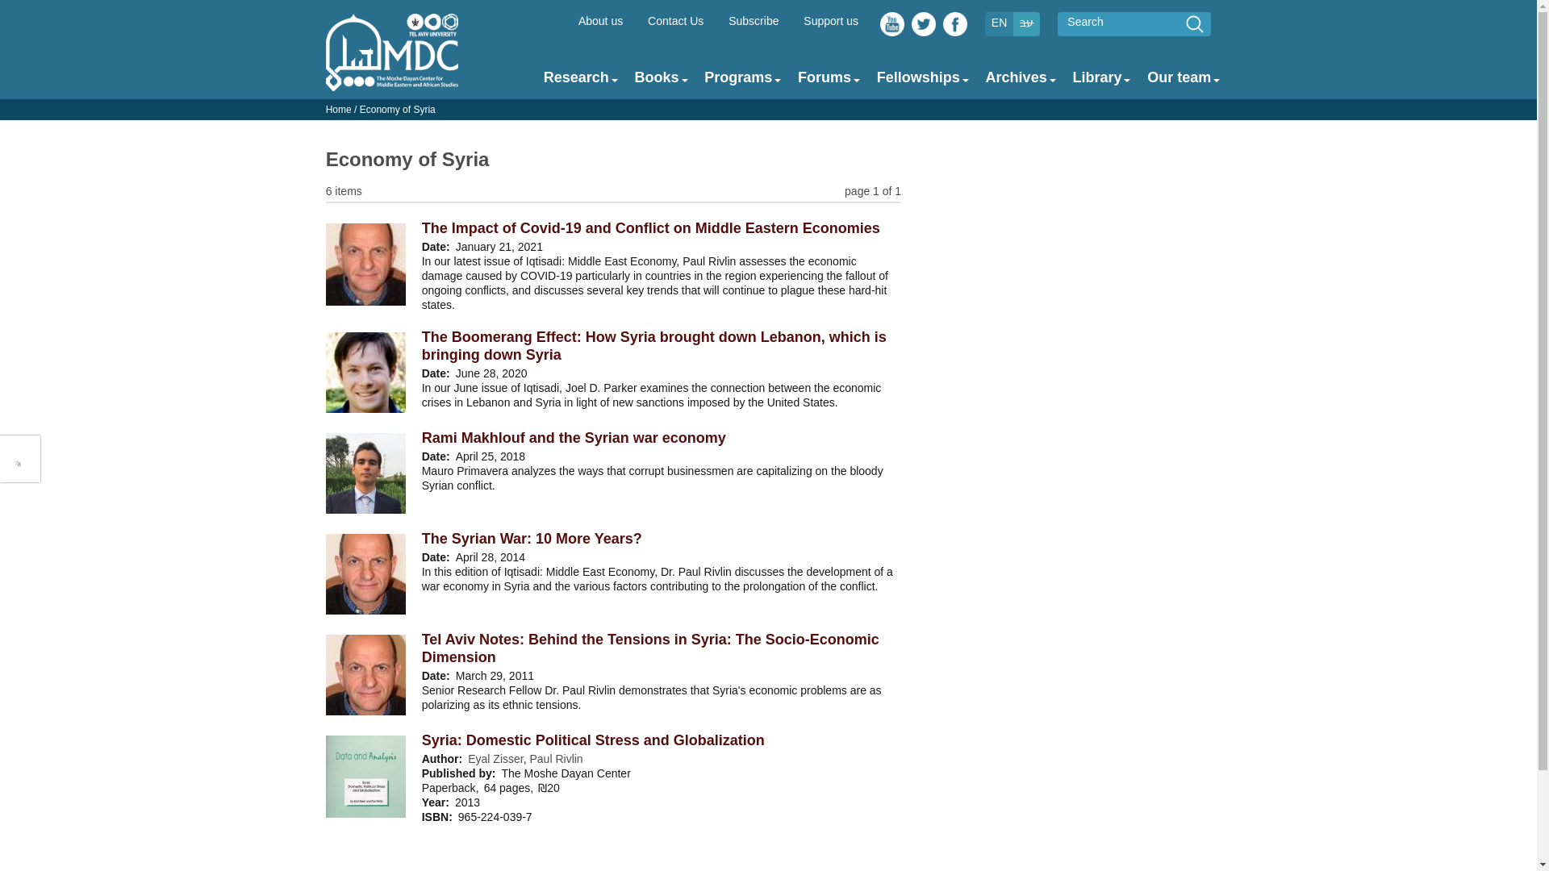 Image resolution: width=1549 pixels, height=871 pixels. Describe the element at coordinates (1194, 24) in the screenshot. I see `Search` at that location.